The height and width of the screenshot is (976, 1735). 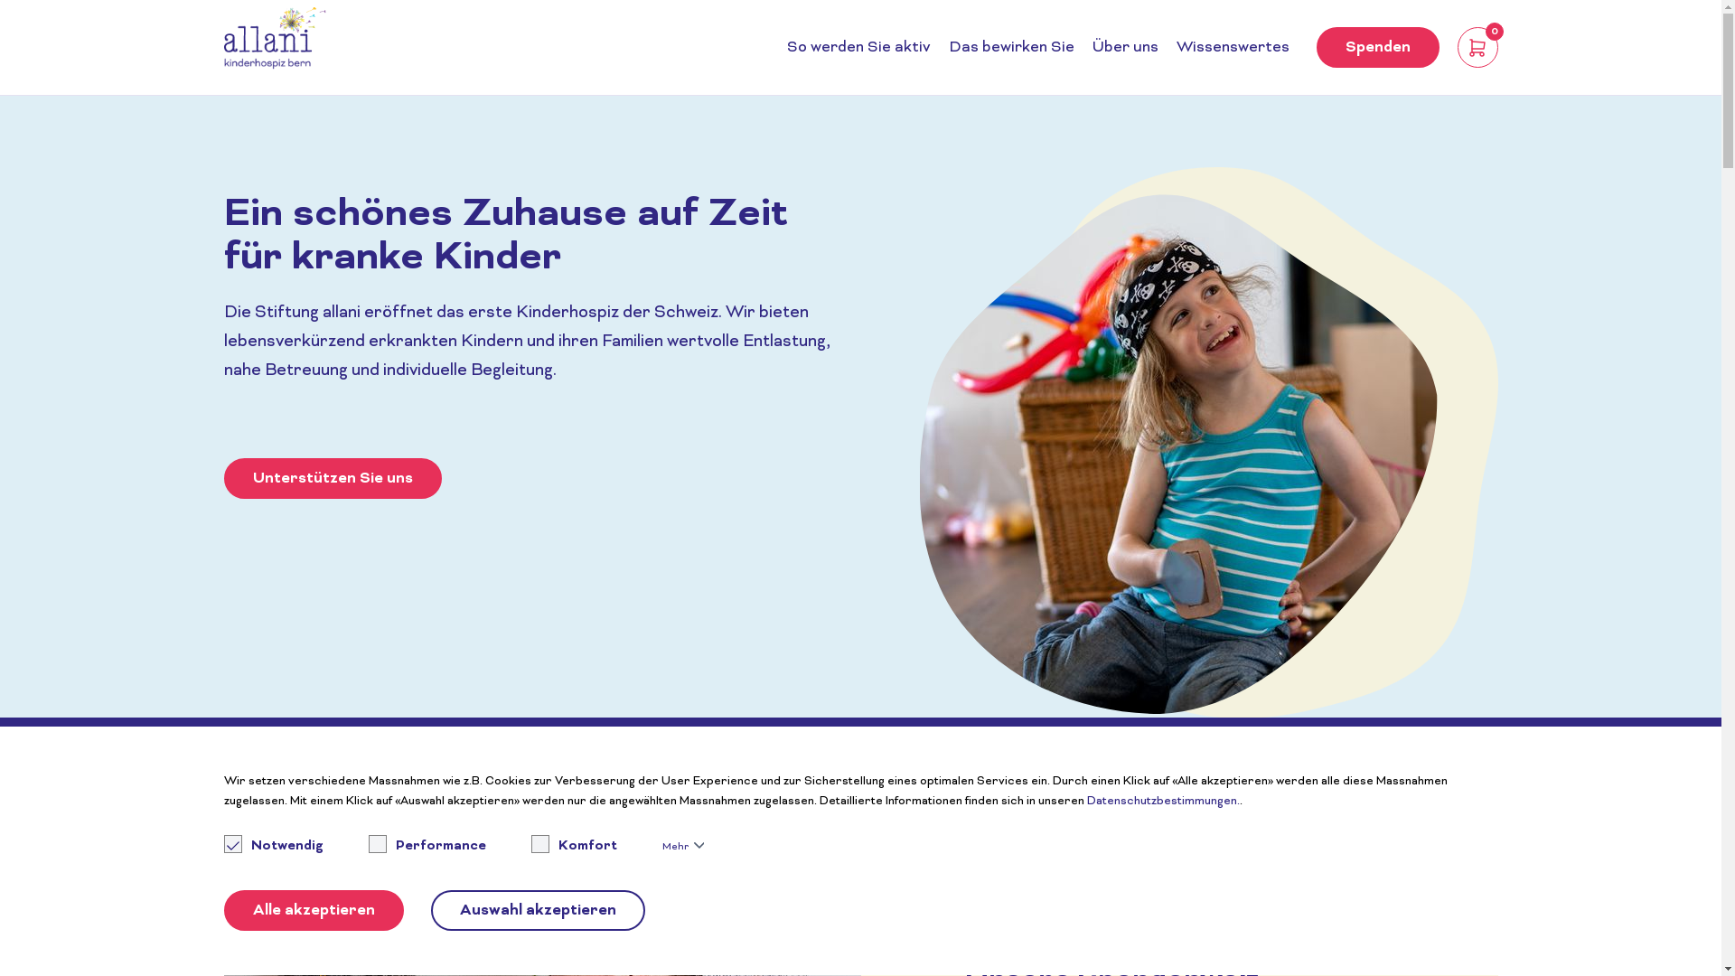 I want to click on Spenden, so click(x=1377, y=47).